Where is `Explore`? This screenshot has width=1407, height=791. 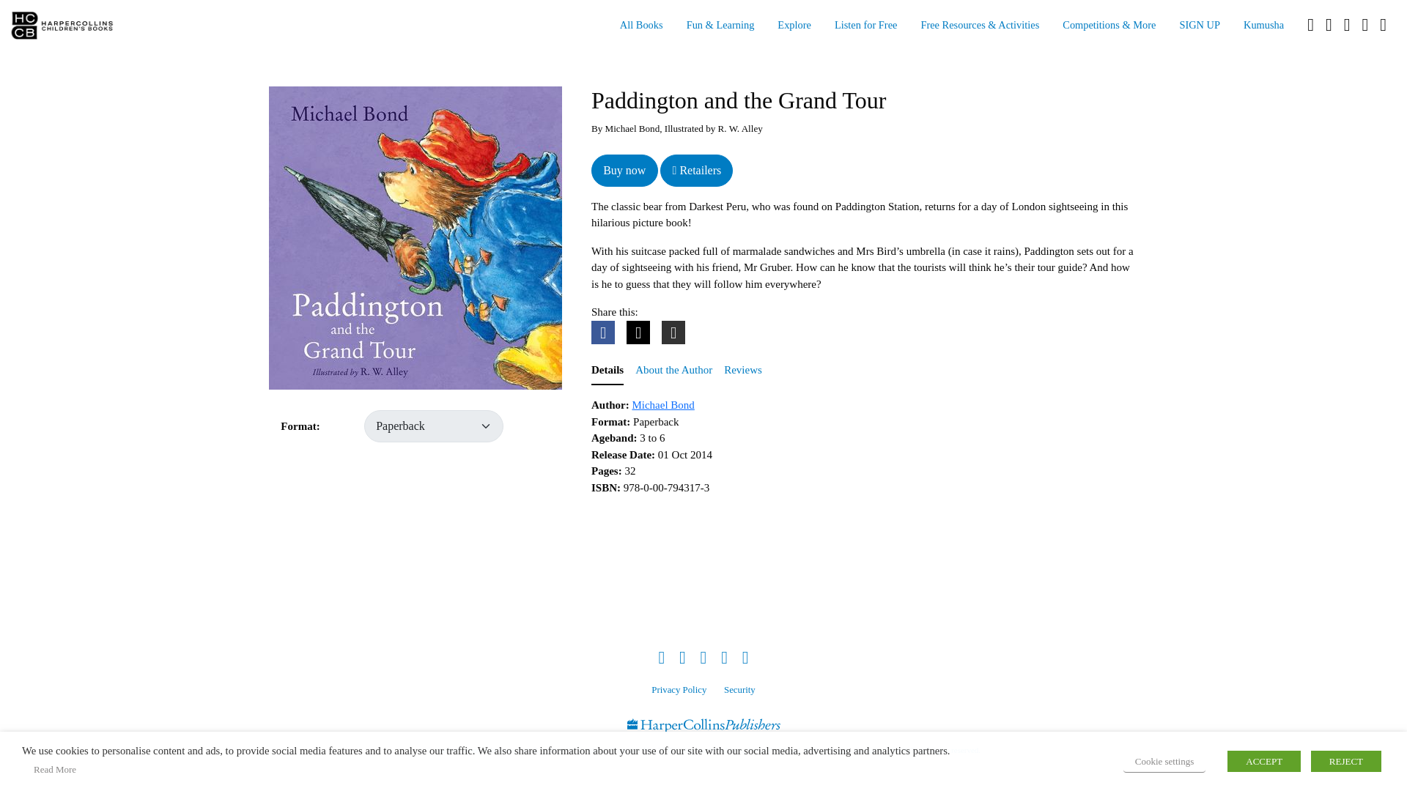 Explore is located at coordinates (794, 26).